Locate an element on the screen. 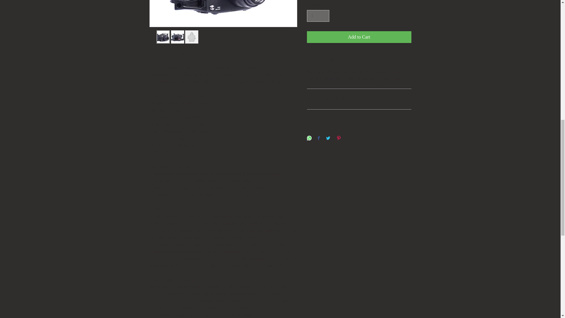  SHIPPING INFO is located at coordinates (359, 120).